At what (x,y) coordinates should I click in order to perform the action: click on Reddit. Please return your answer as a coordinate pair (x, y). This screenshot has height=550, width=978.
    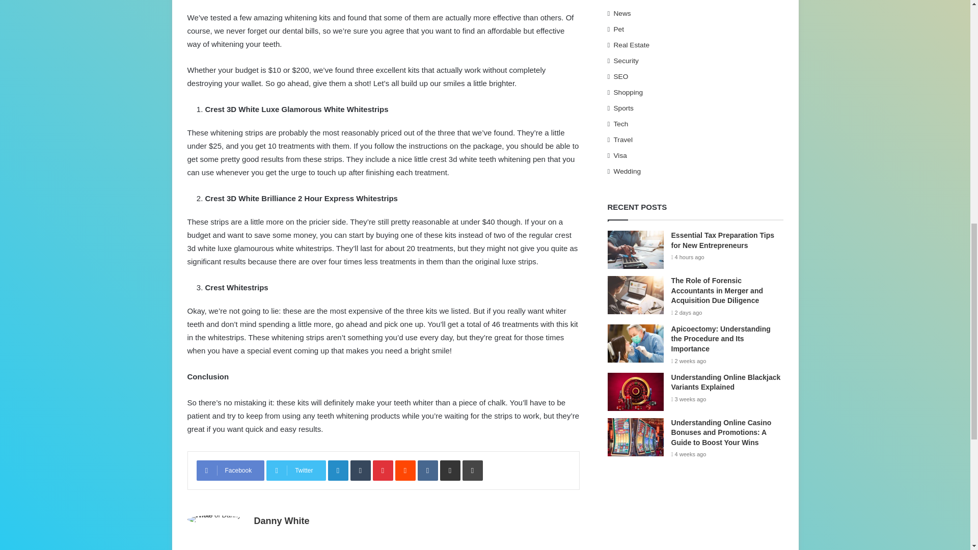
    Looking at the image, I should click on (405, 470).